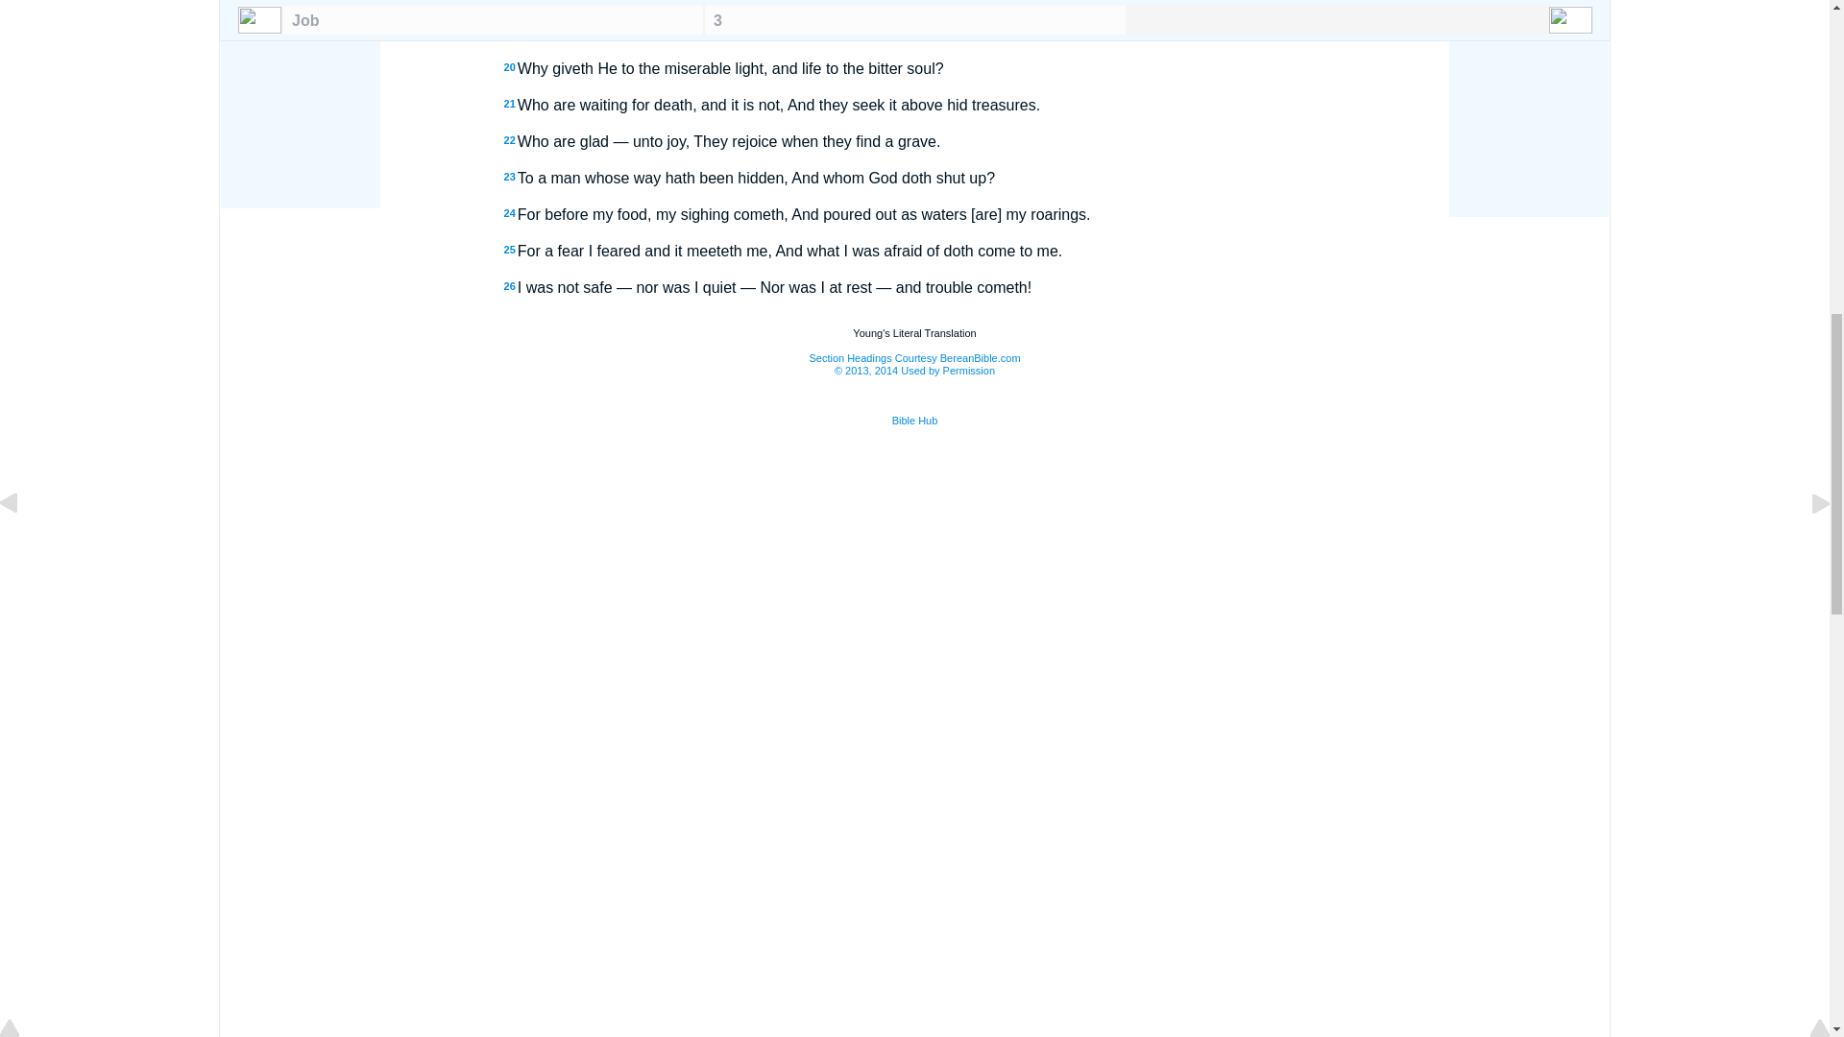 The width and height of the screenshot is (1844, 1037). I want to click on 20, so click(509, 66).